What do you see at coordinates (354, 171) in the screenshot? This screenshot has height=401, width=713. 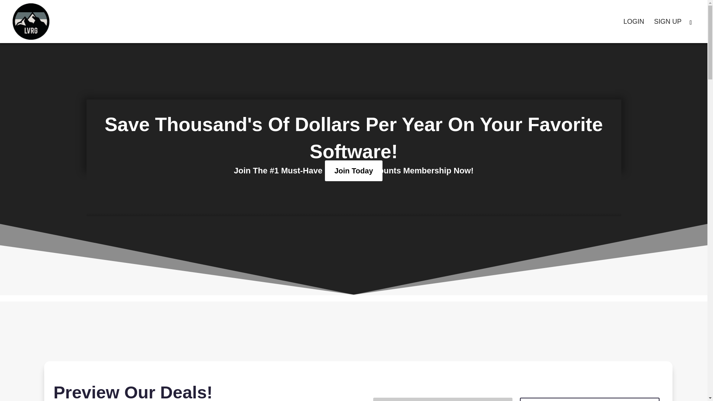 I see `Join Today` at bounding box center [354, 171].